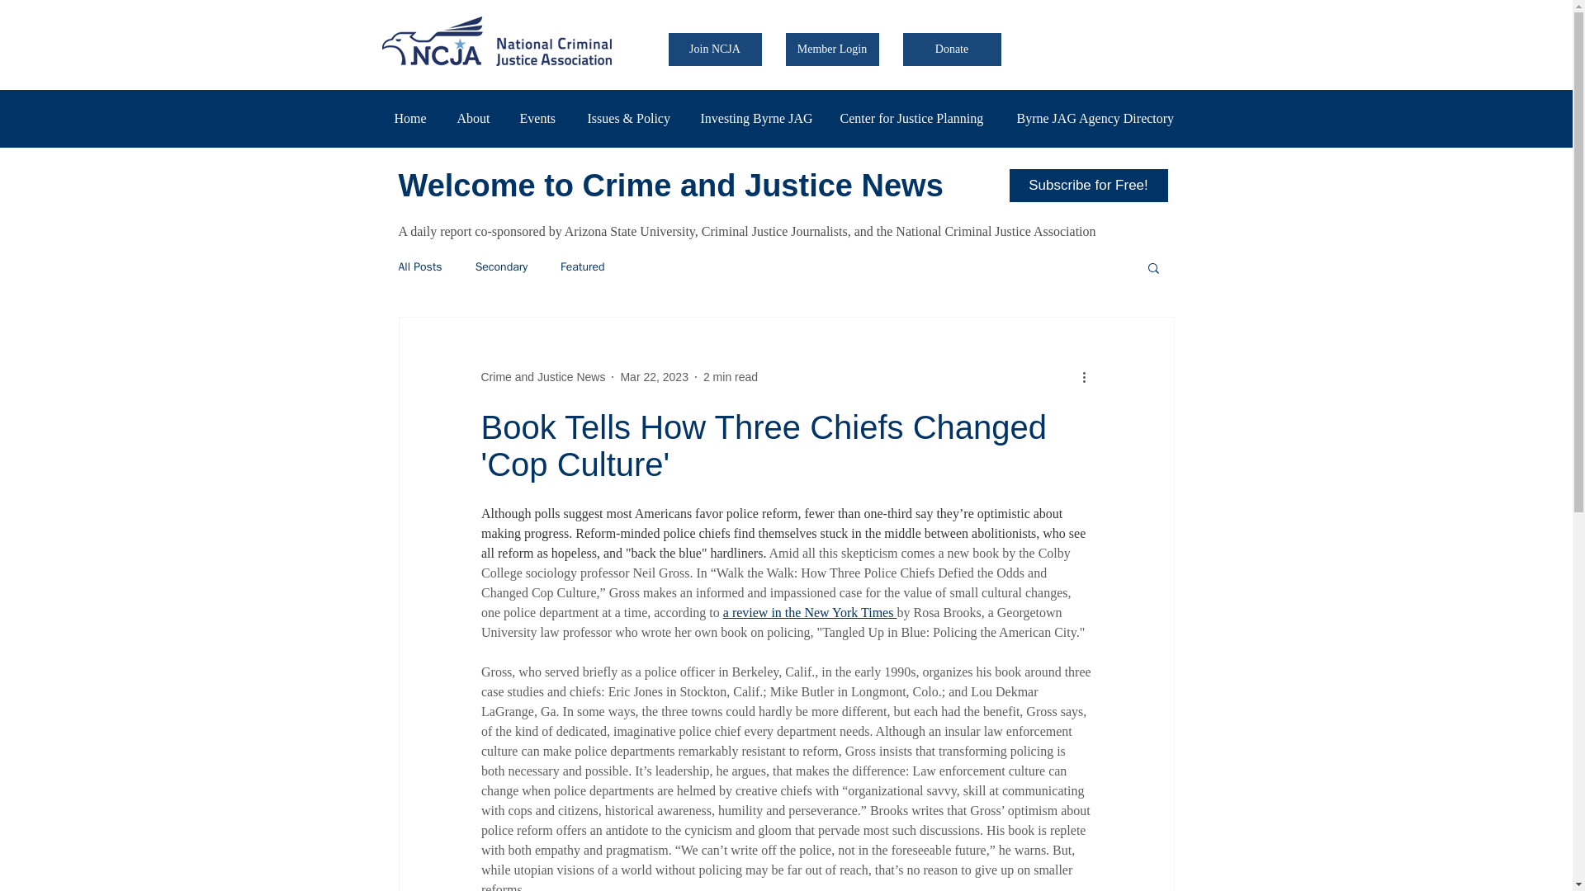 The height and width of the screenshot is (891, 1585). I want to click on Home, so click(413, 118).